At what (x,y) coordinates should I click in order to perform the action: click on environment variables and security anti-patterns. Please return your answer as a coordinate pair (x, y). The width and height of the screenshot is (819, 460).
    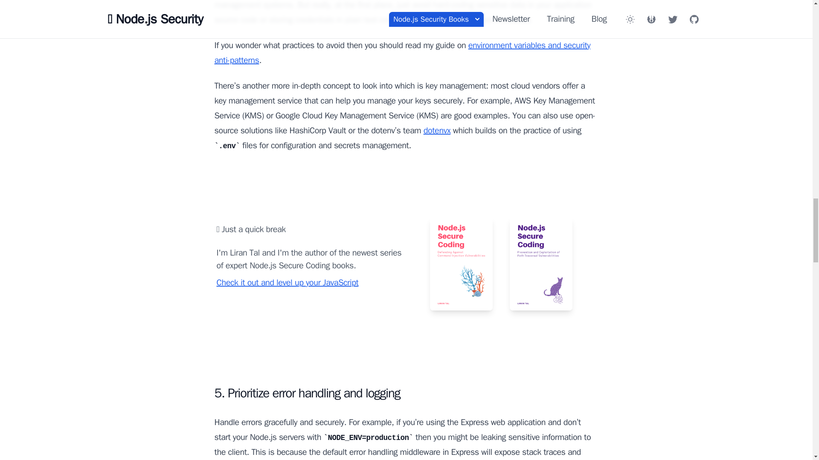
    Looking at the image, I should click on (402, 53).